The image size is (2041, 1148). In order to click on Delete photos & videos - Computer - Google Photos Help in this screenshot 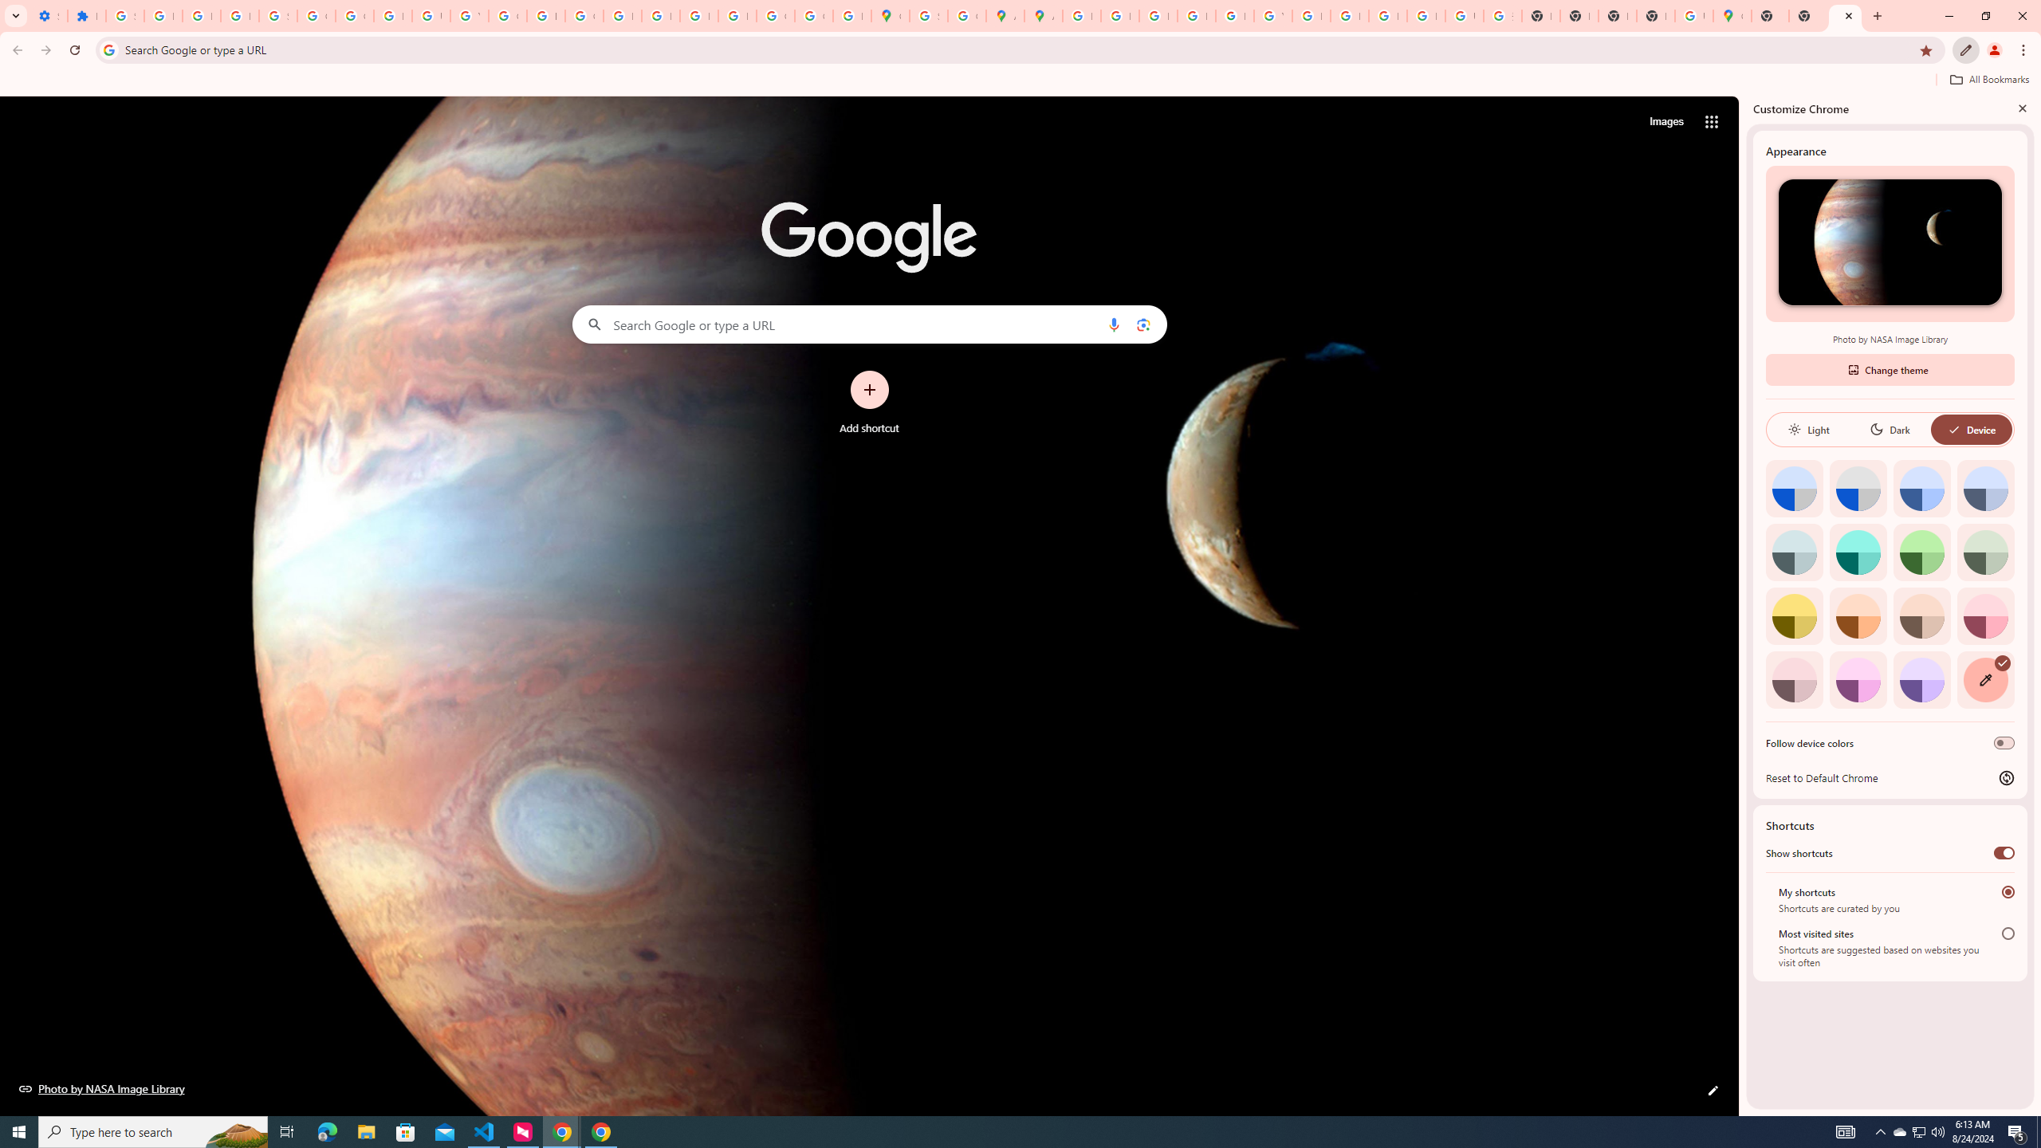, I will do `click(163, 16)`.